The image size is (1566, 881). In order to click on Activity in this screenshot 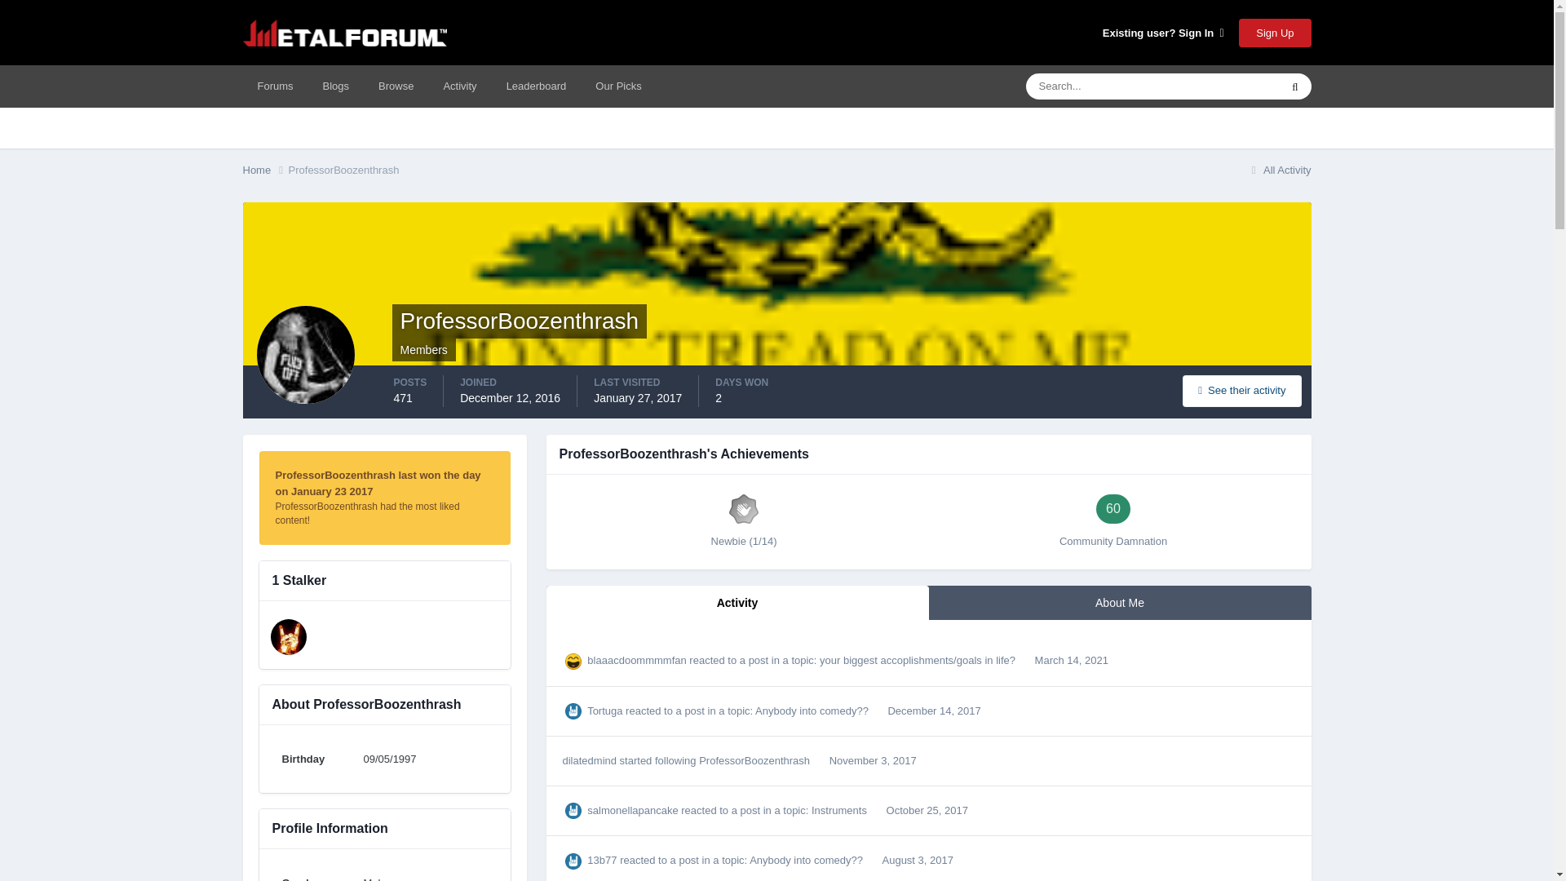, I will do `click(459, 86)`.